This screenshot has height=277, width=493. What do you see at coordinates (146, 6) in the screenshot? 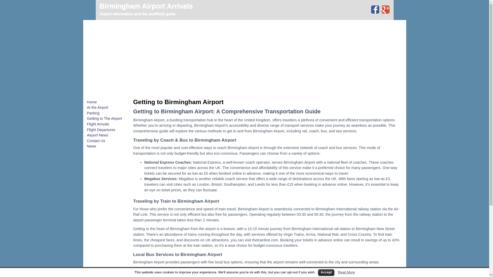
I see `Birmingham Airport Arrivals` at bounding box center [146, 6].